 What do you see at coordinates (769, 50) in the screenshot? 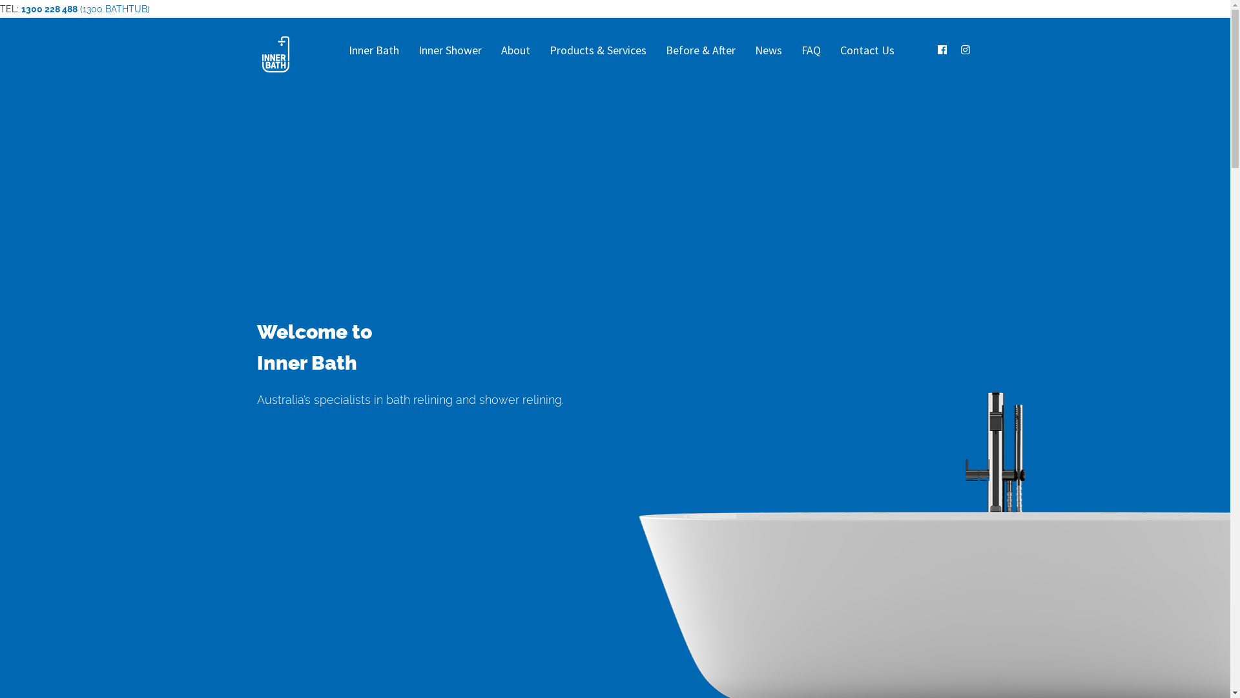
I see `News` at bounding box center [769, 50].